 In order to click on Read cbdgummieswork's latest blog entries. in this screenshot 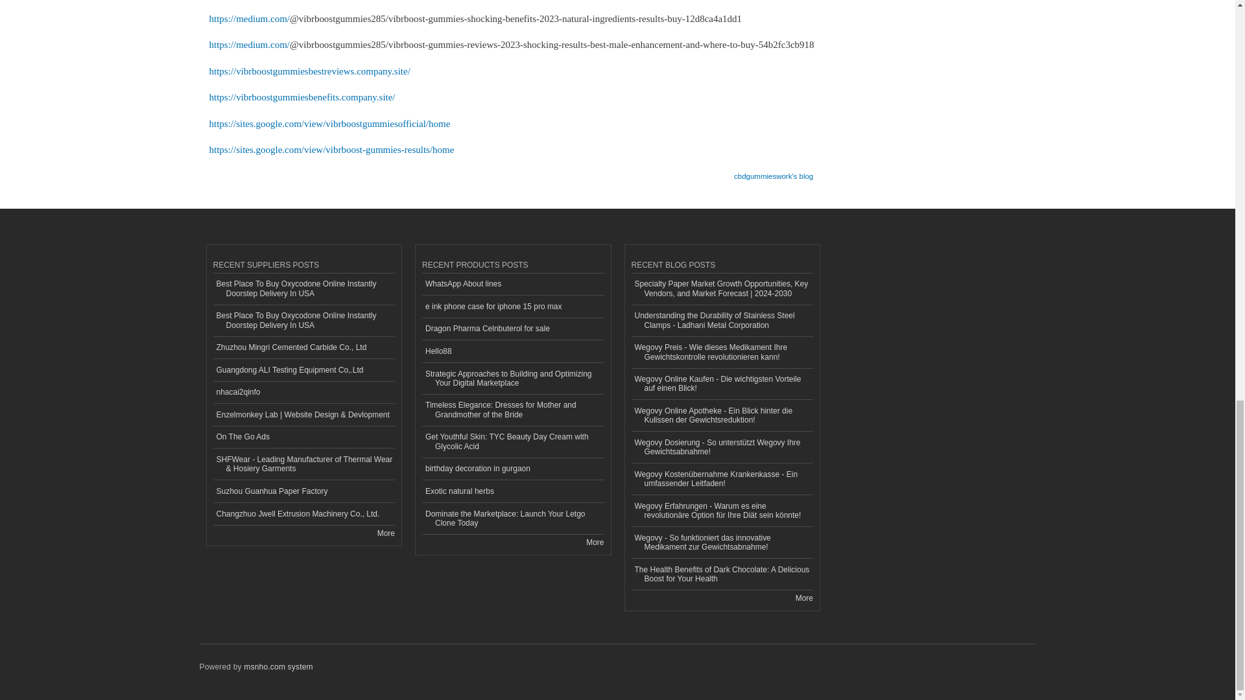, I will do `click(773, 172)`.